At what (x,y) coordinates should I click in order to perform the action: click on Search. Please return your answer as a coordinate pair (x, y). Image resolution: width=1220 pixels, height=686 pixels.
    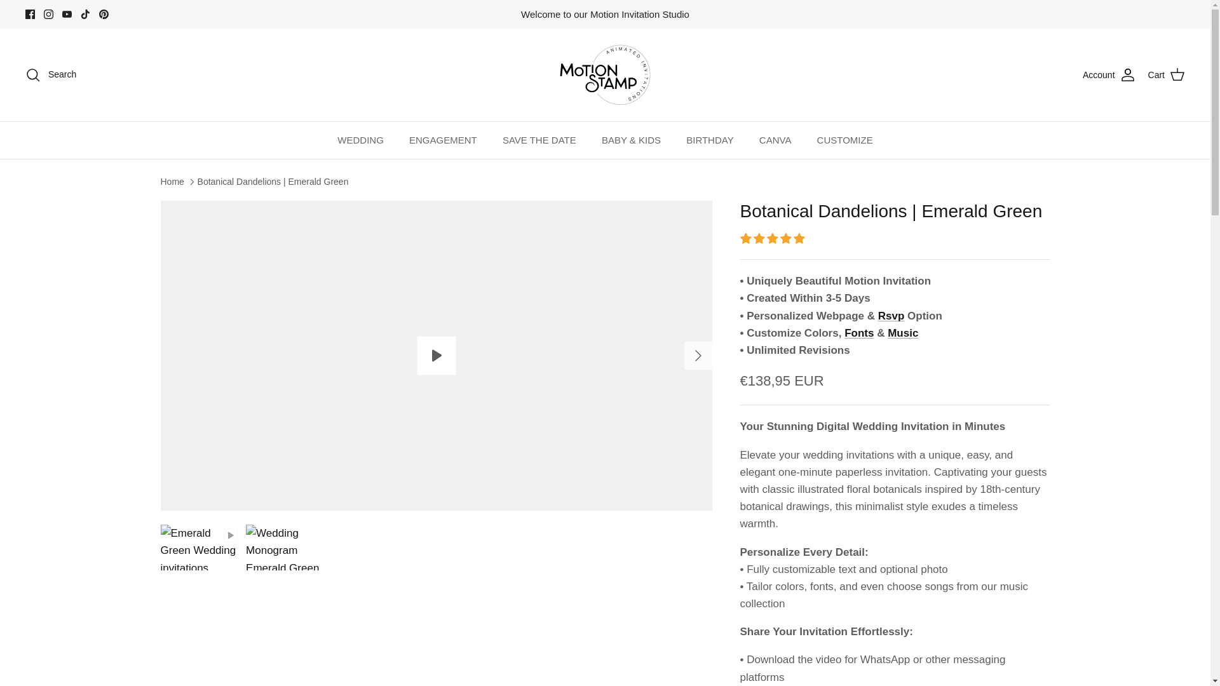
    Looking at the image, I should click on (51, 74).